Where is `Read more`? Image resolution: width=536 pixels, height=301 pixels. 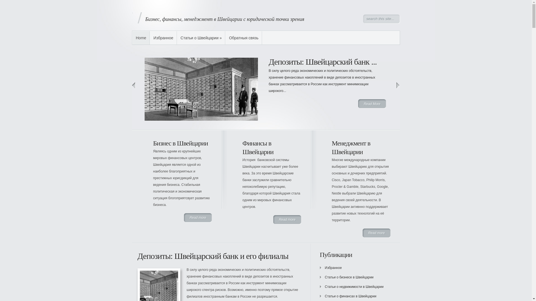 Read more is located at coordinates (287, 220).